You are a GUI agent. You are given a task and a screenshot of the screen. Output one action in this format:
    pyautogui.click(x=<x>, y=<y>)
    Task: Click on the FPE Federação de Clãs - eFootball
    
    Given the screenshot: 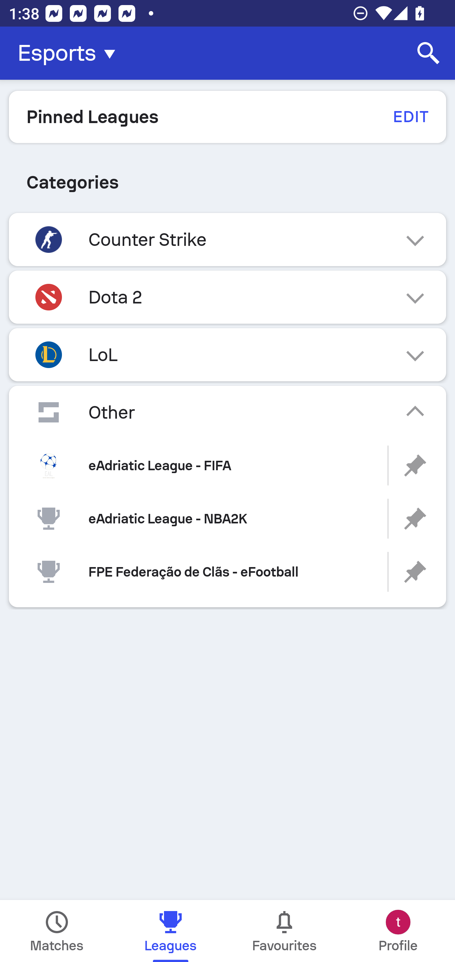 What is the action you would take?
    pyautogui.click(x=227, y=572)
    